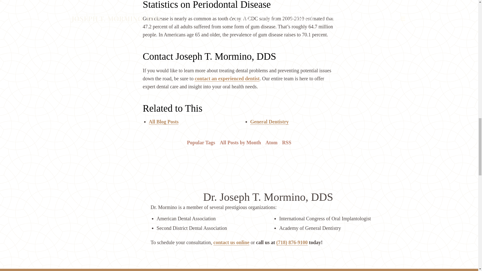  I want to click on contact an experienced dentist, so click(227, 79).